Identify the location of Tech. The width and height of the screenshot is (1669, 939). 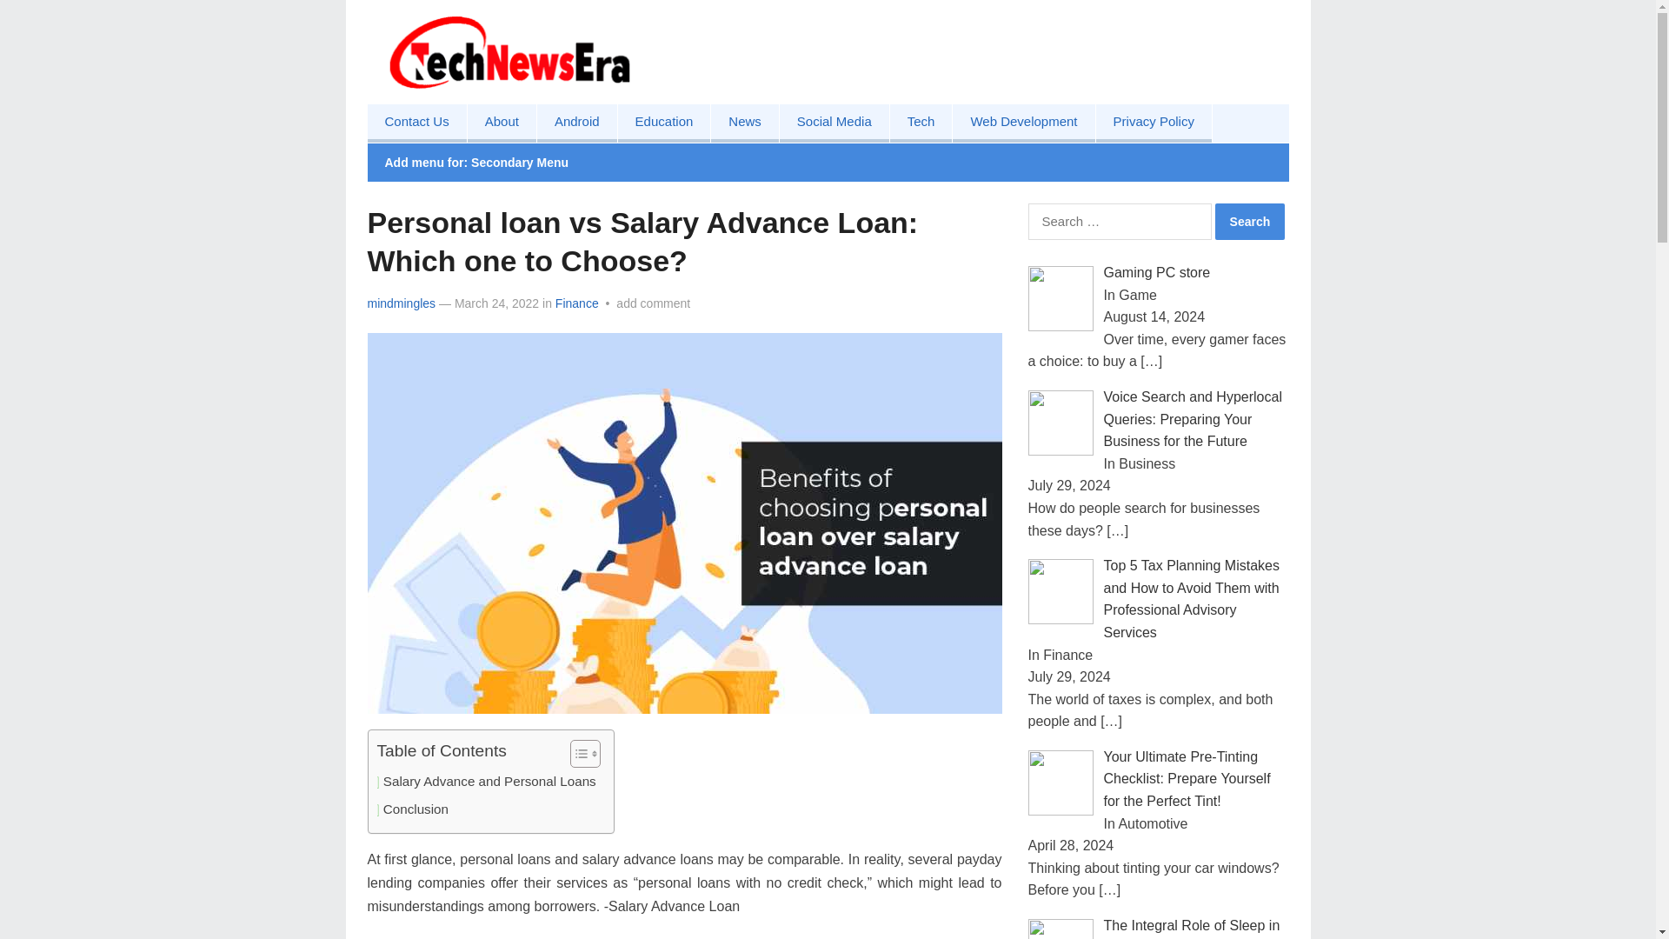
(921, 123).